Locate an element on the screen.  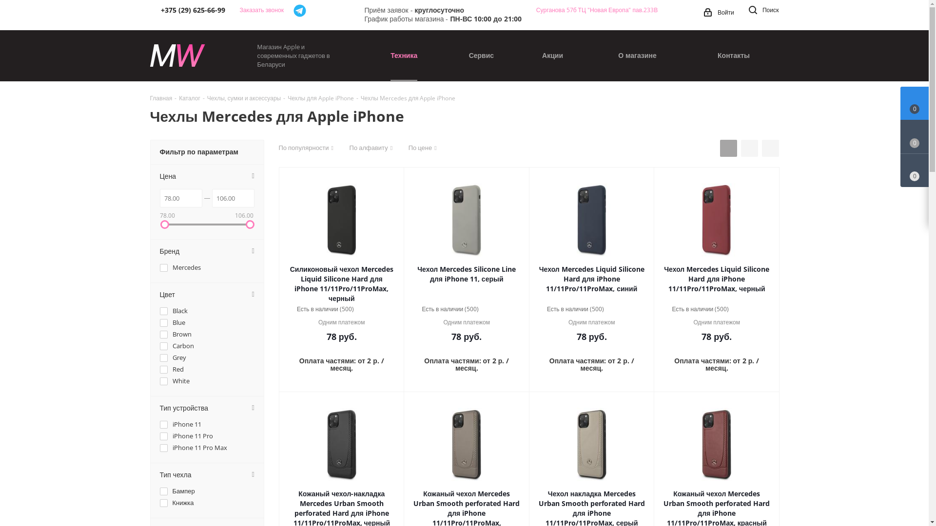
5 is located at coordinates (393, 310).